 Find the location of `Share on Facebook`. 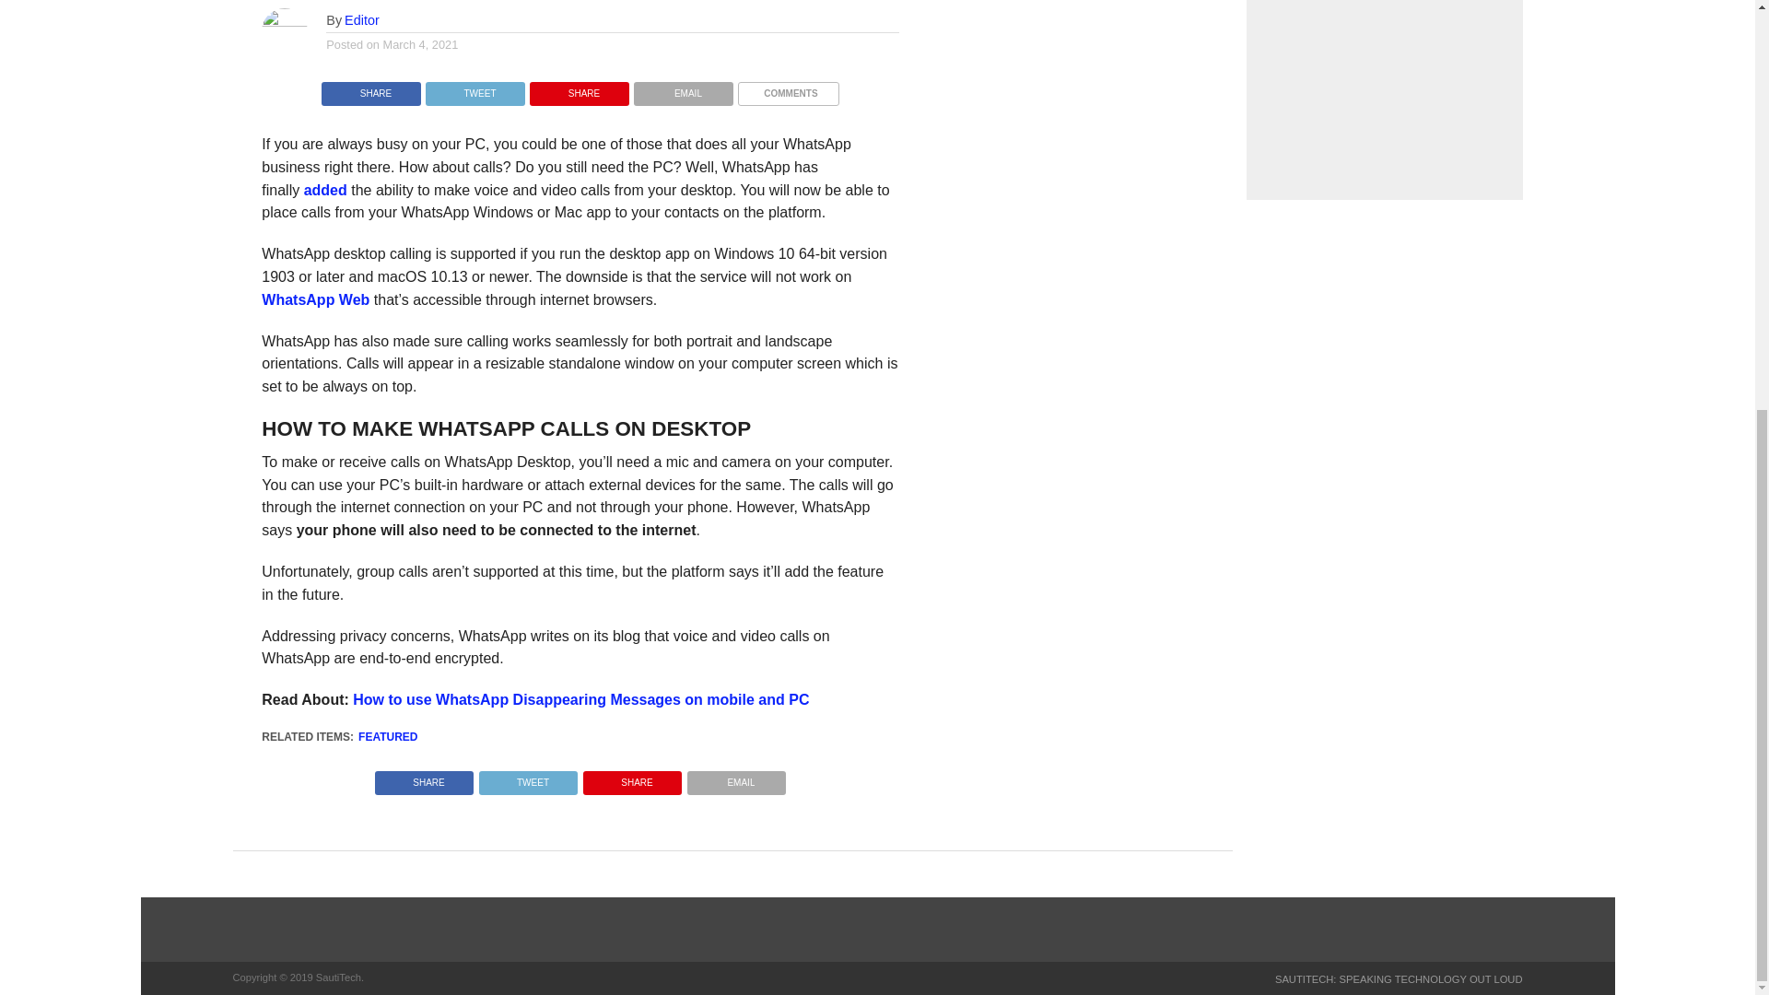

Share on Facebook is located at coordinates (370, 88).